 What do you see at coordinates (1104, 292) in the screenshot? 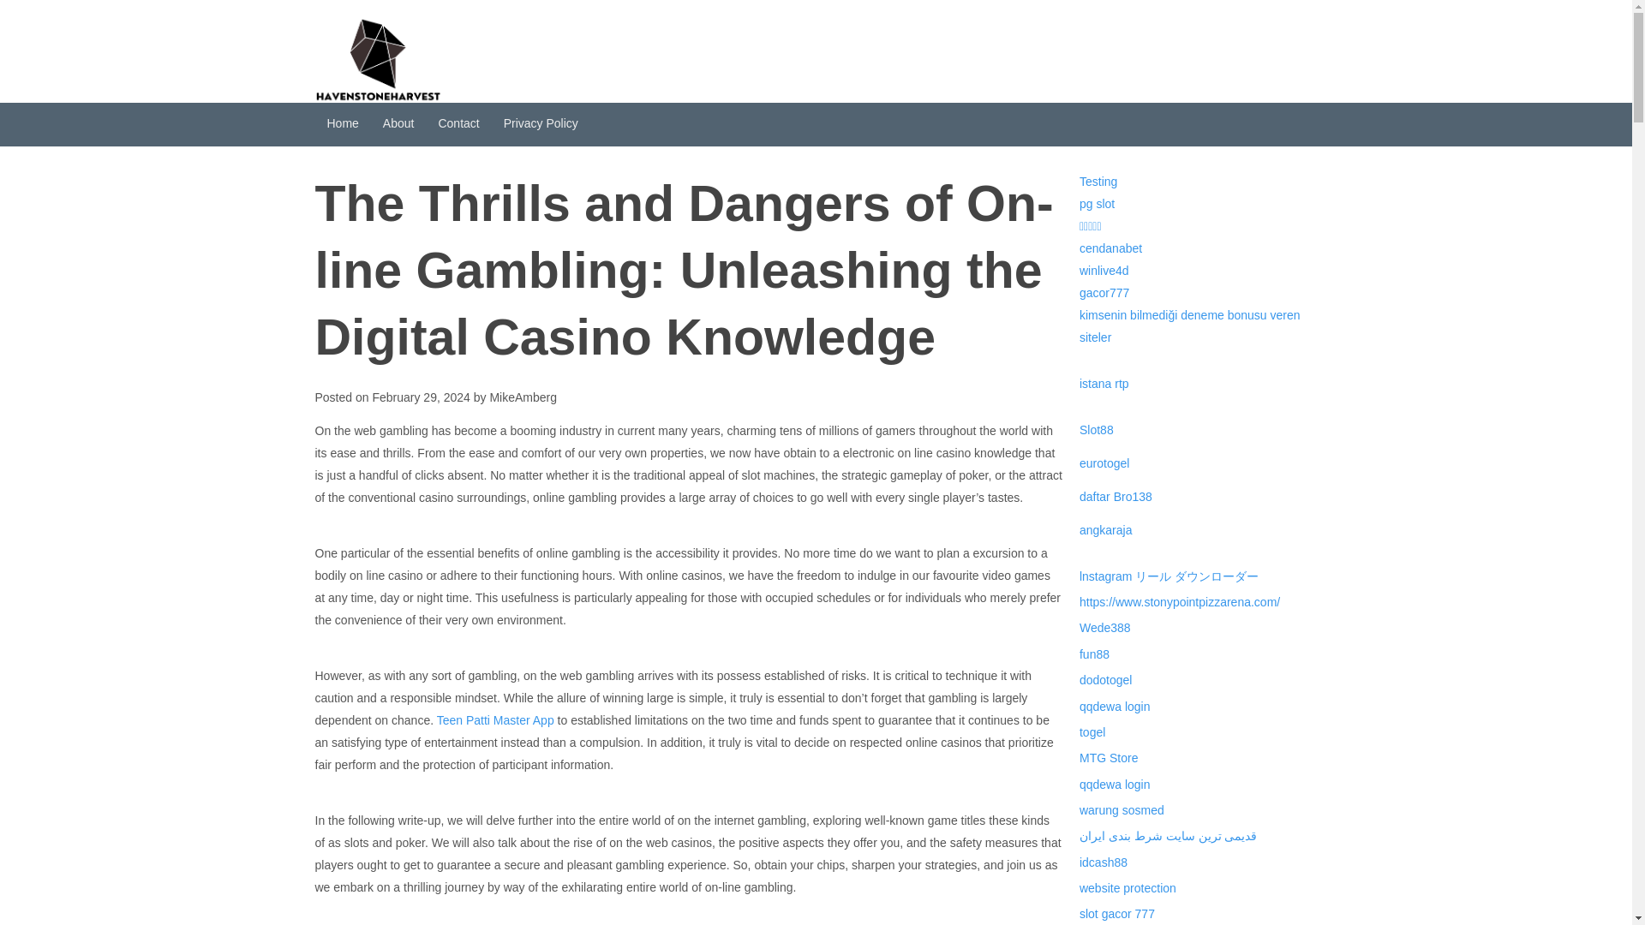
I see `gacor777` at bounding box center [1104, 292].